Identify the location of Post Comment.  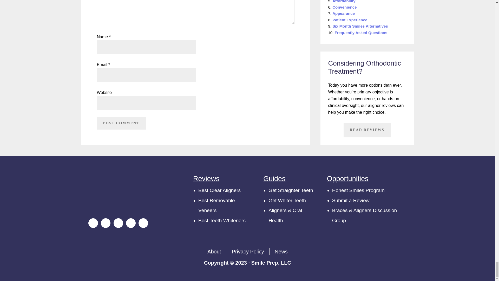
(121, 123).